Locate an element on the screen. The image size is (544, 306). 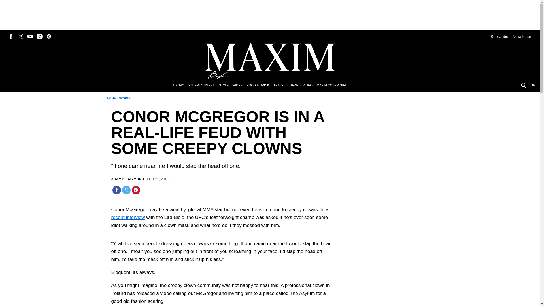
ADAM K. RAYMOND is located at coordinates (127, 179).